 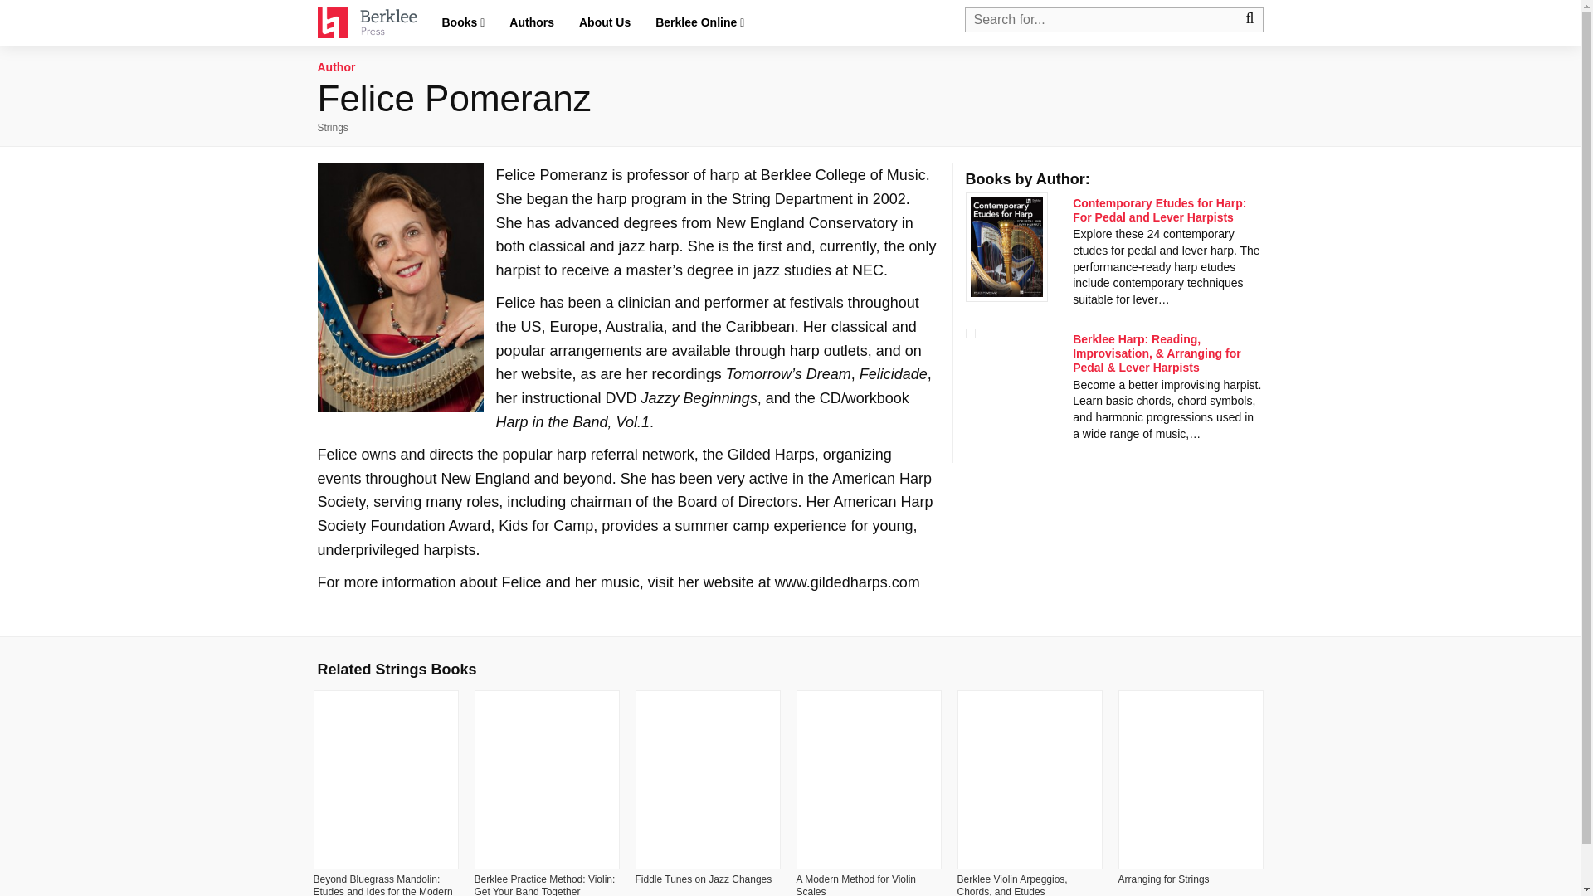 I want to click on Contemporary Etudes for Harp, so click(x=1158, y=210).